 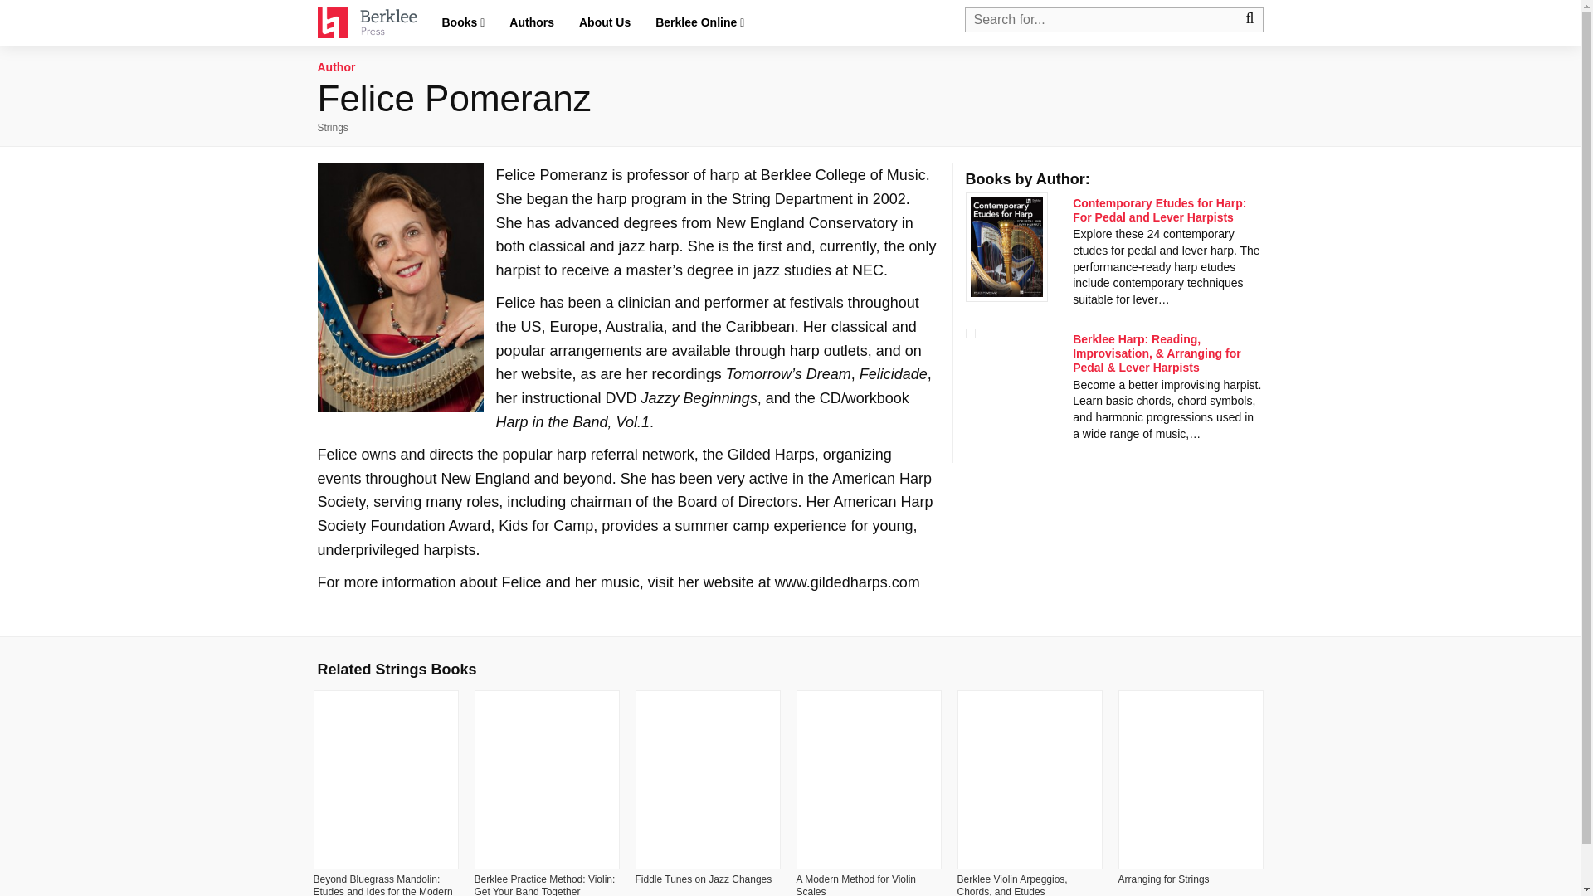 I want to click on Contemporary Etudes for Harp, so click(x=1158, y=210).